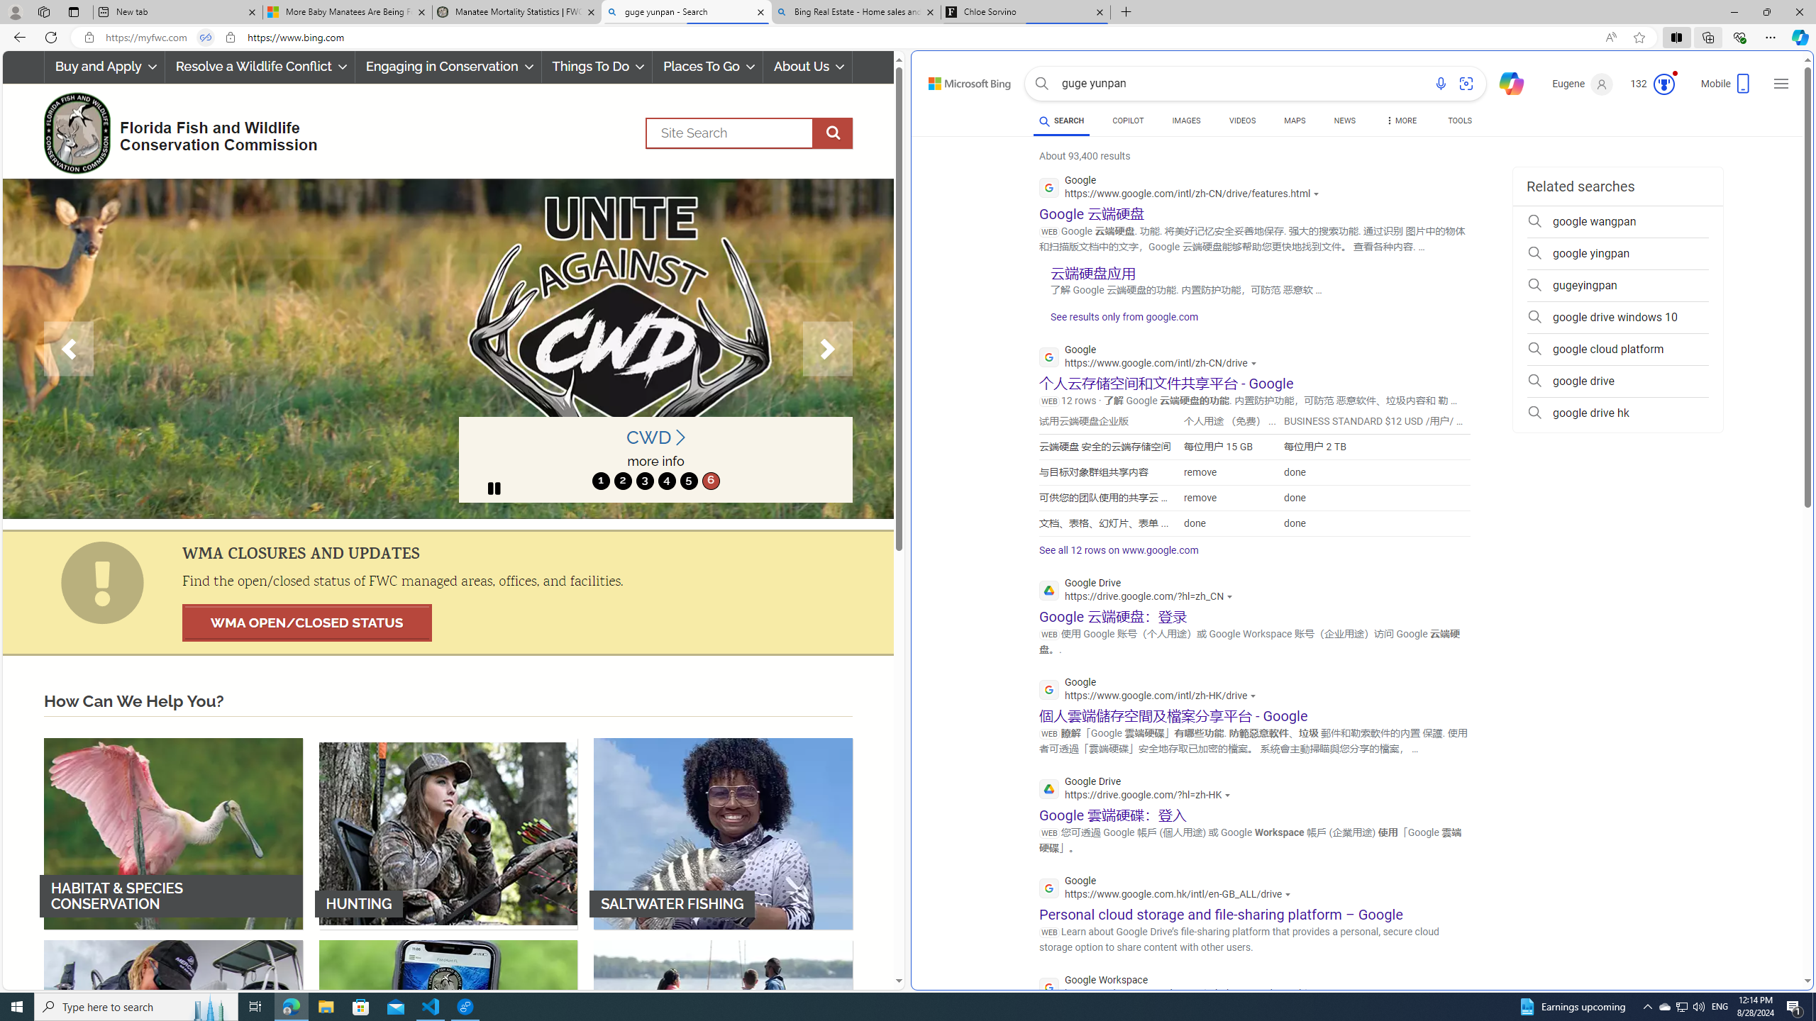 This screenshot has height=1021, width=1816. What do you see at coordinates (1664, 84) in the screenshot?
I see `Class: outer-circle-animation` at bounding box center [1664, 84].